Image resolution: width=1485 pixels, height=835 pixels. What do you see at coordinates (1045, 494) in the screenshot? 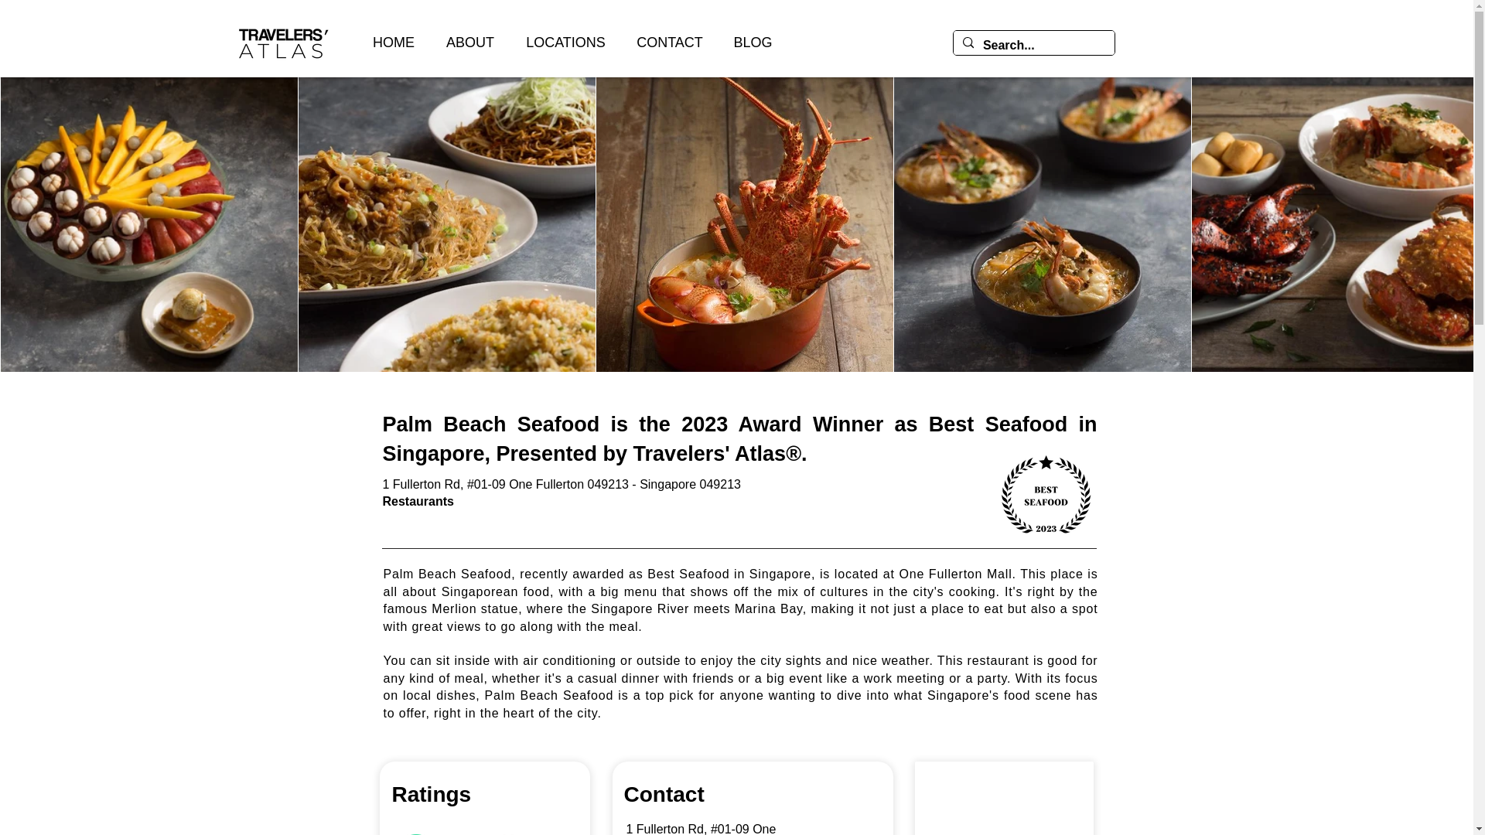
I see `5.png` at bounding box center [1045, 494].